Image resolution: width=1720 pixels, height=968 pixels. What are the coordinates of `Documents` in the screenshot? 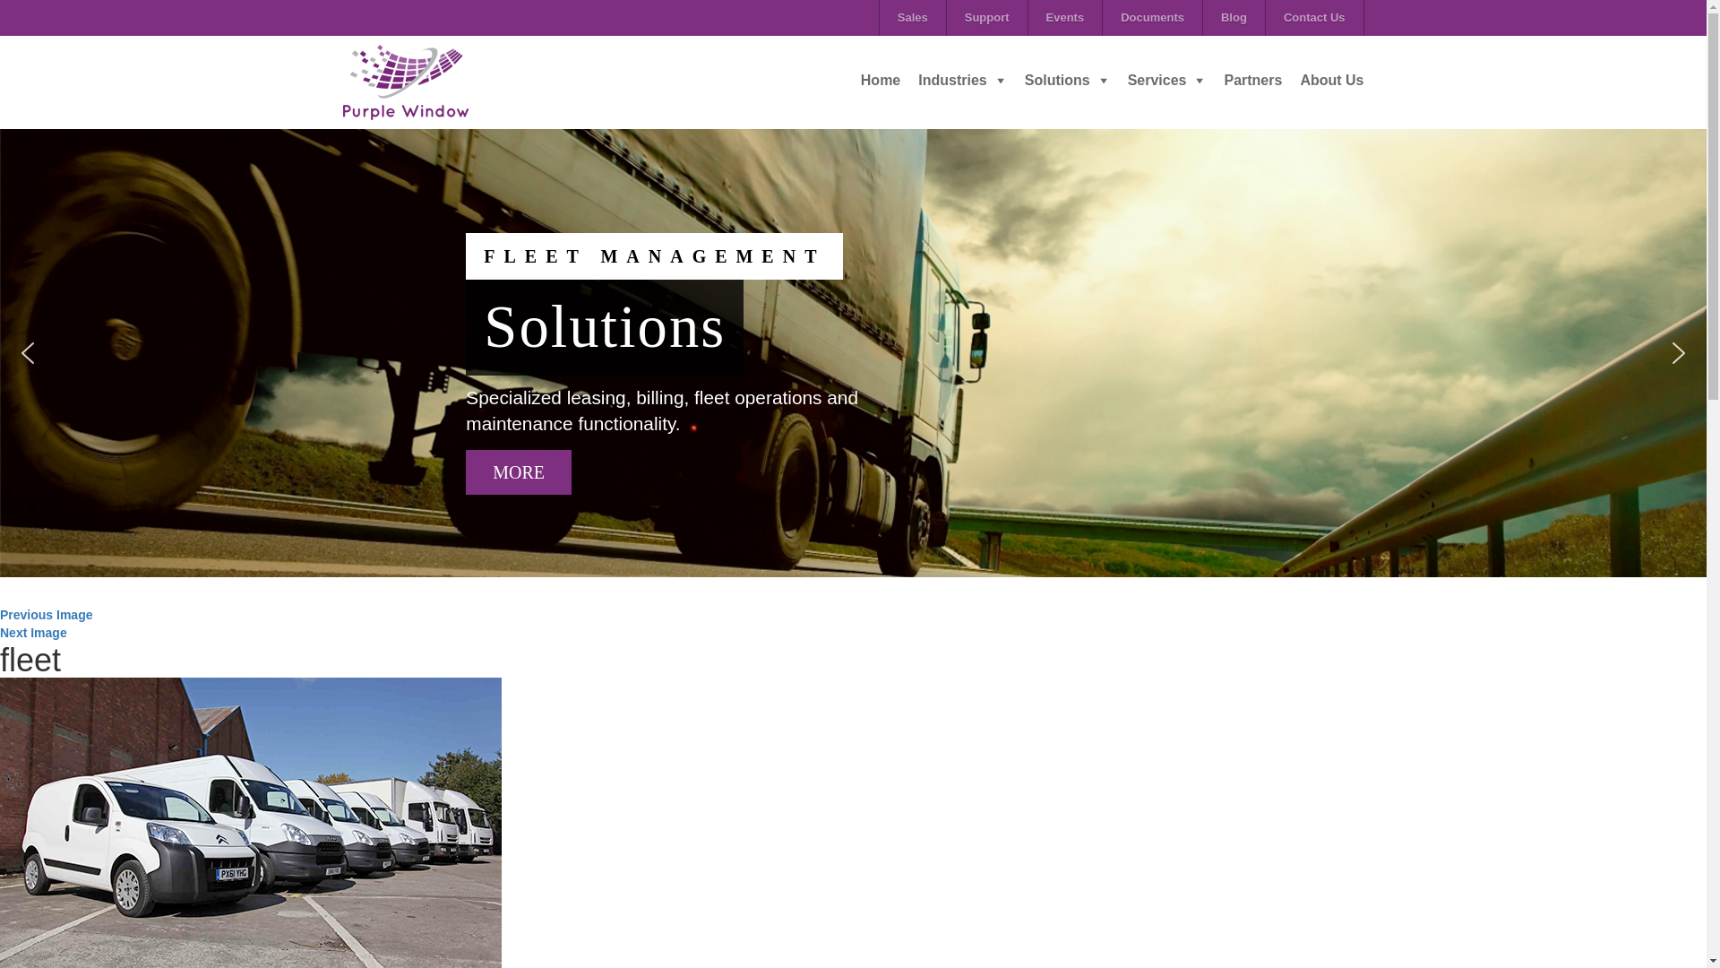 It's located at (1152, 18).